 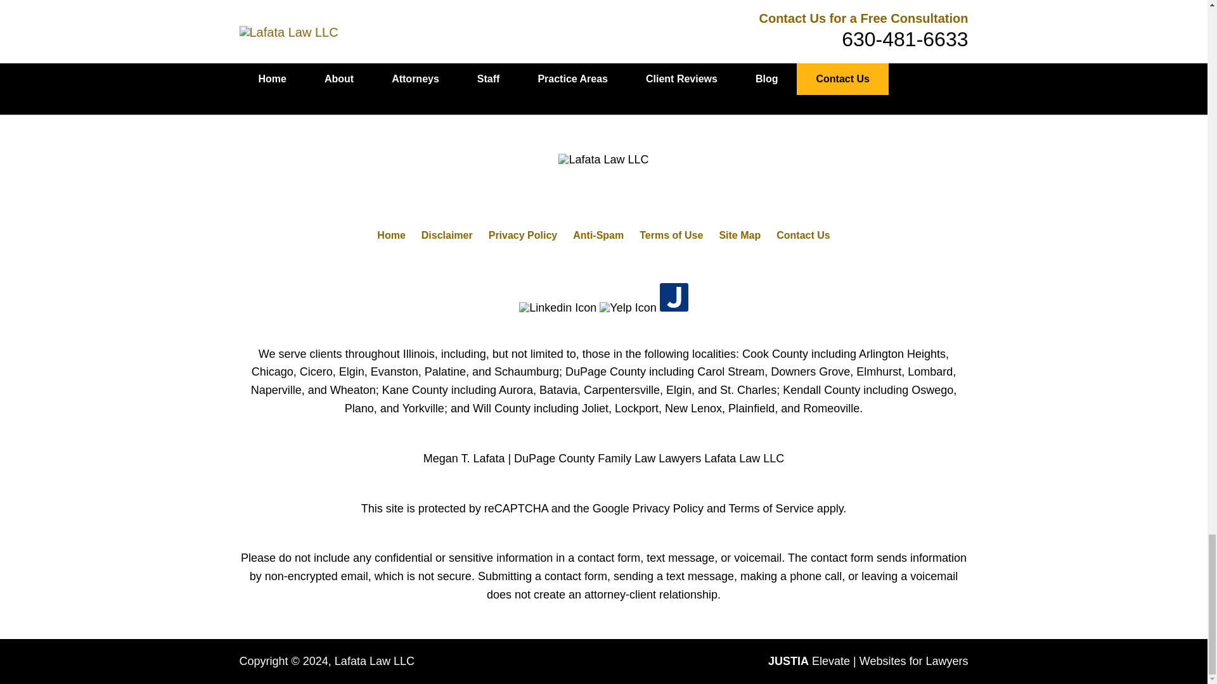 What do you see at coordinates (447, 235) in the screenshot?
I see `Disclaimer` at bounding box center [447, 235].